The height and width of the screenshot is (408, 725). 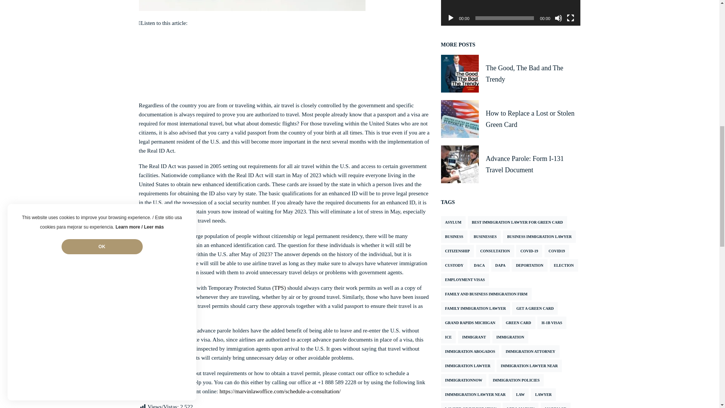 What do you see at coordinates (101, 48) in the screenshot?
I see `OK` at bounding box center [101, 48].